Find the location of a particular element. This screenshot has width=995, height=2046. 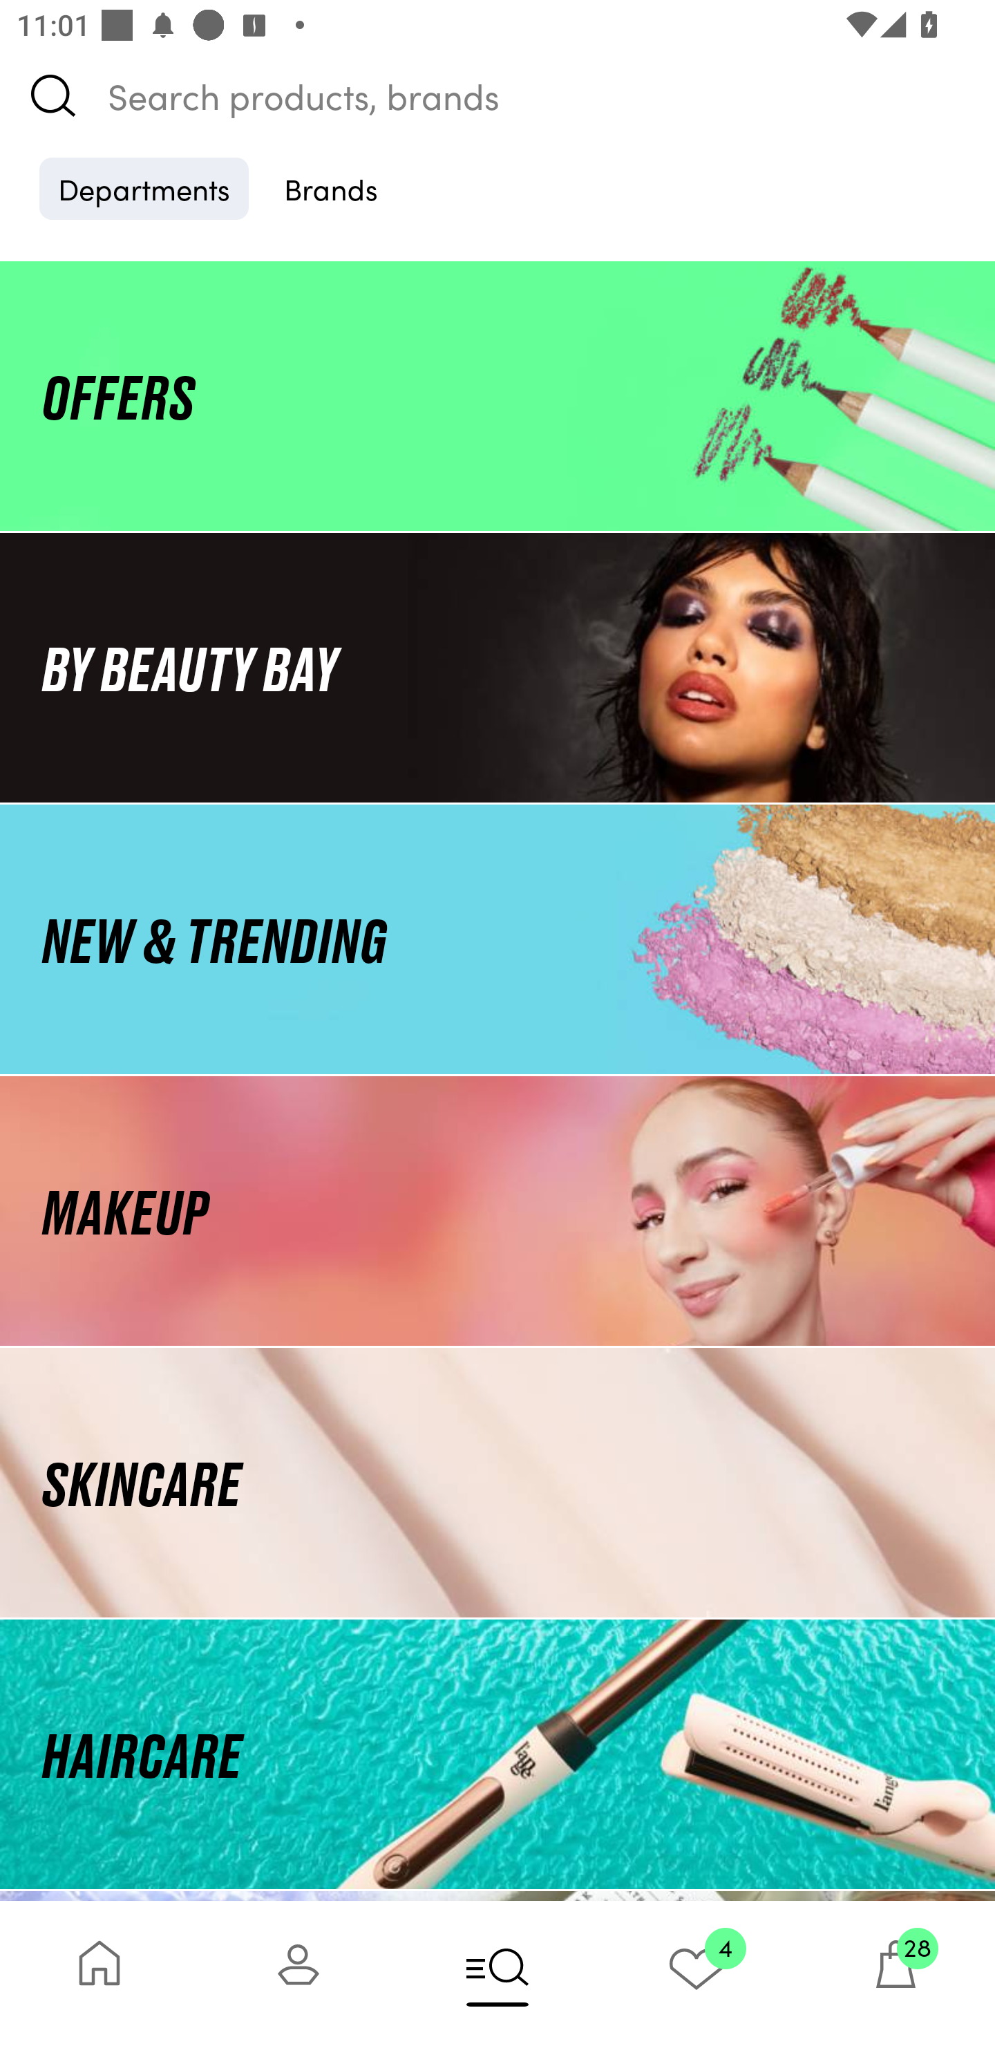

4 is located at coordinates (696, 1973).